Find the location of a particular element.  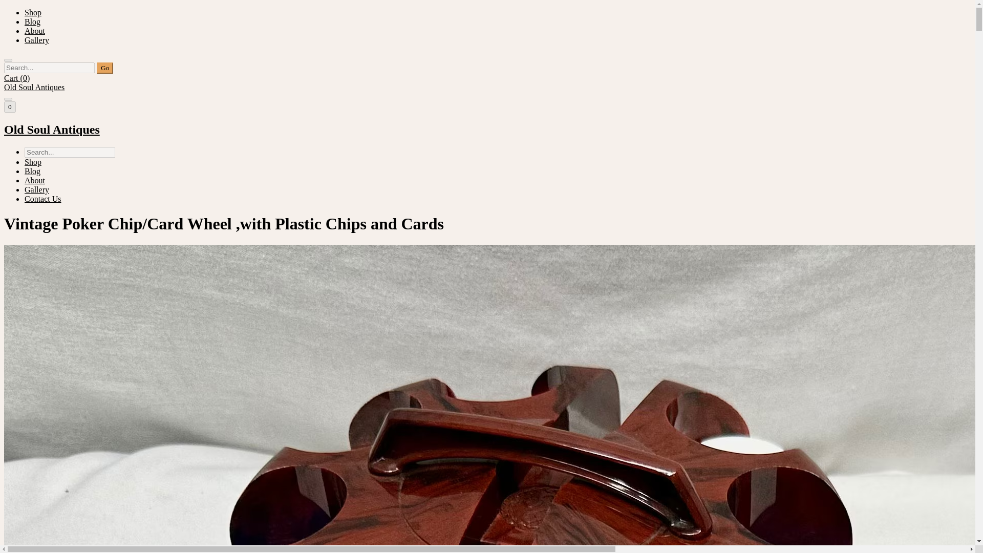

About is located at coordinates (35, 31).